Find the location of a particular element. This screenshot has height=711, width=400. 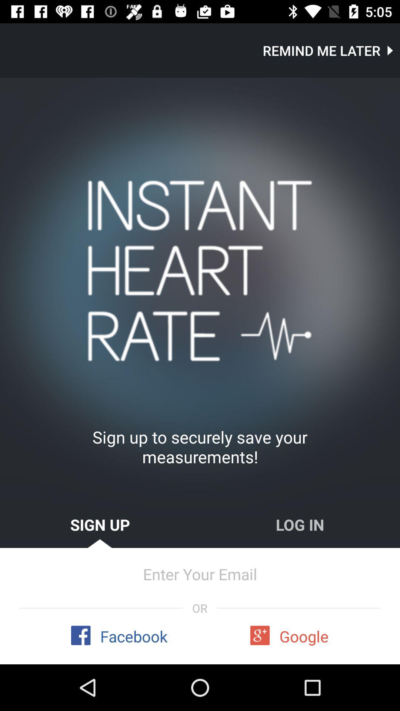

scroll until remind me later icon is located at coordinates (331, 50).